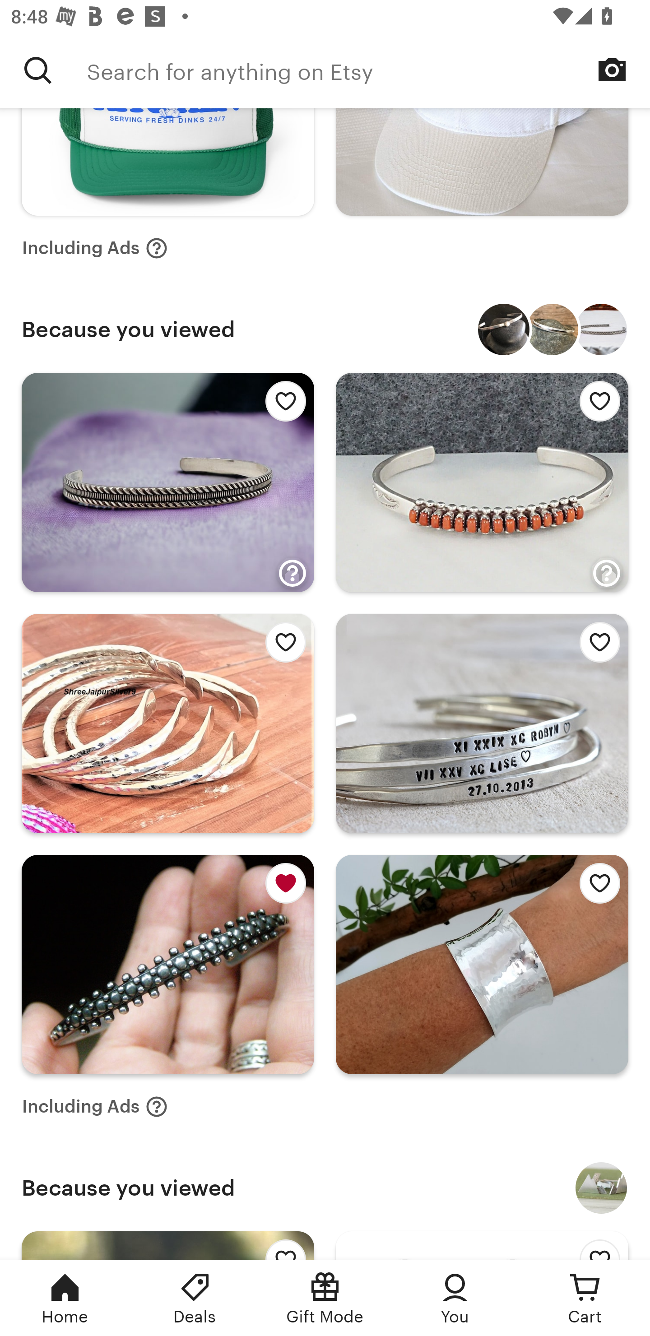 The height and width of the screenshot is (1336, 650). What do you see at coordinates (325, 1298) in the screenshot?
I see `Gift Mode` at bounding box center [325, 1298].